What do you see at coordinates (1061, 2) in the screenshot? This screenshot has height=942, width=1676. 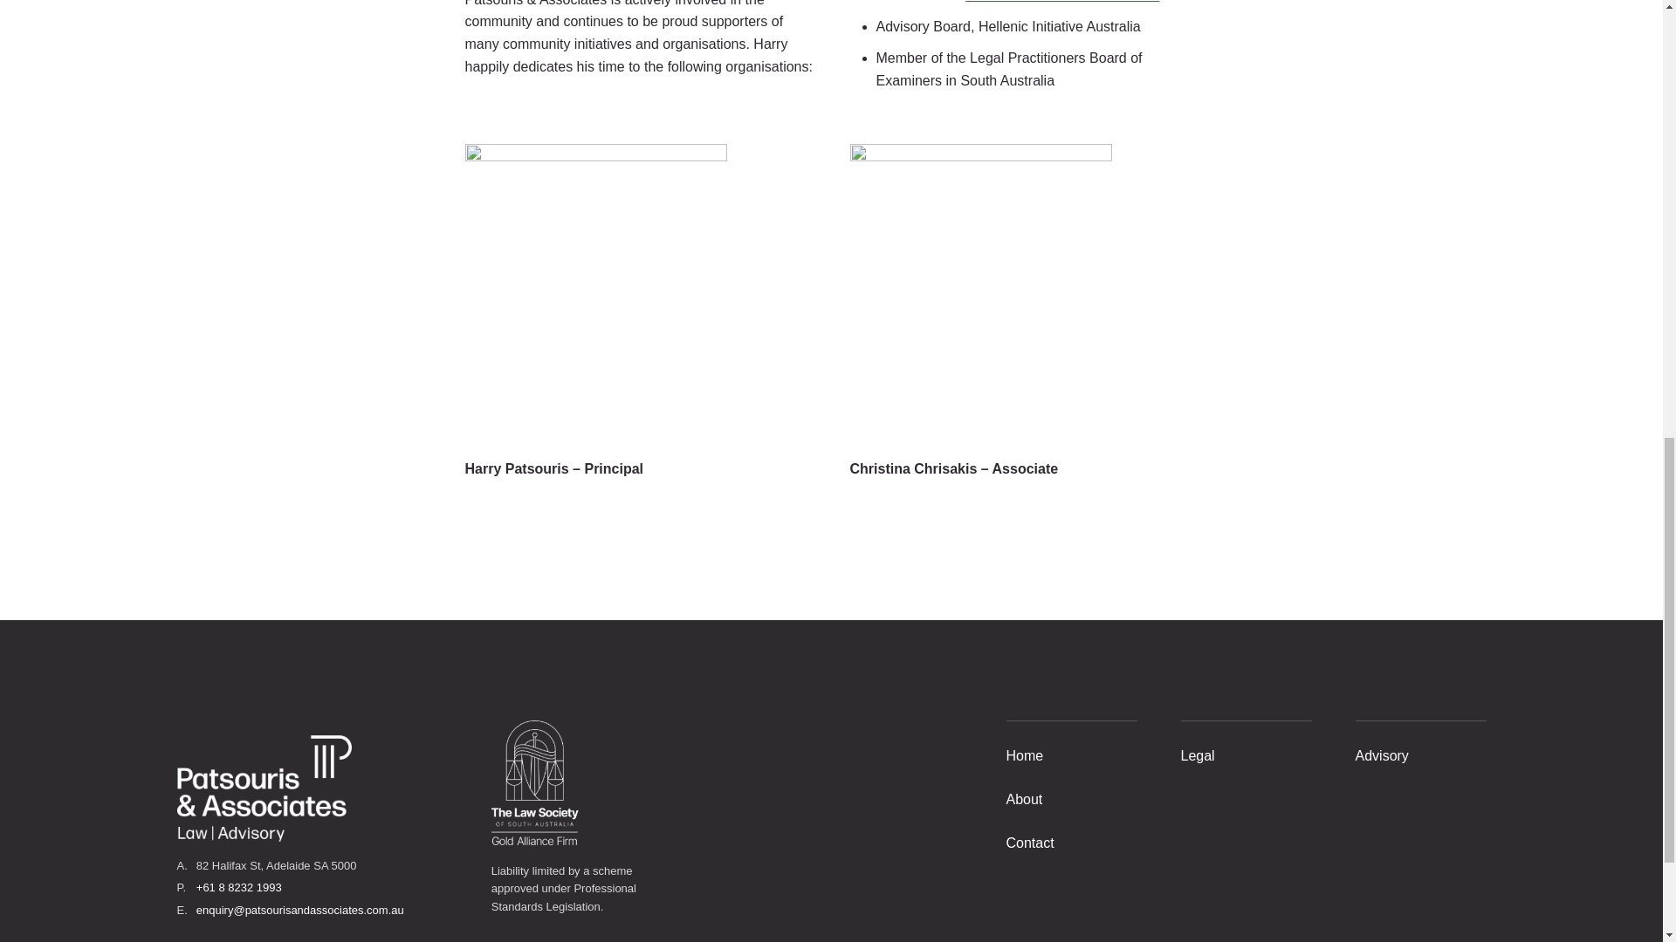 I see `Foundation for Hellenic Studies` at bounding box center [1061, 2].